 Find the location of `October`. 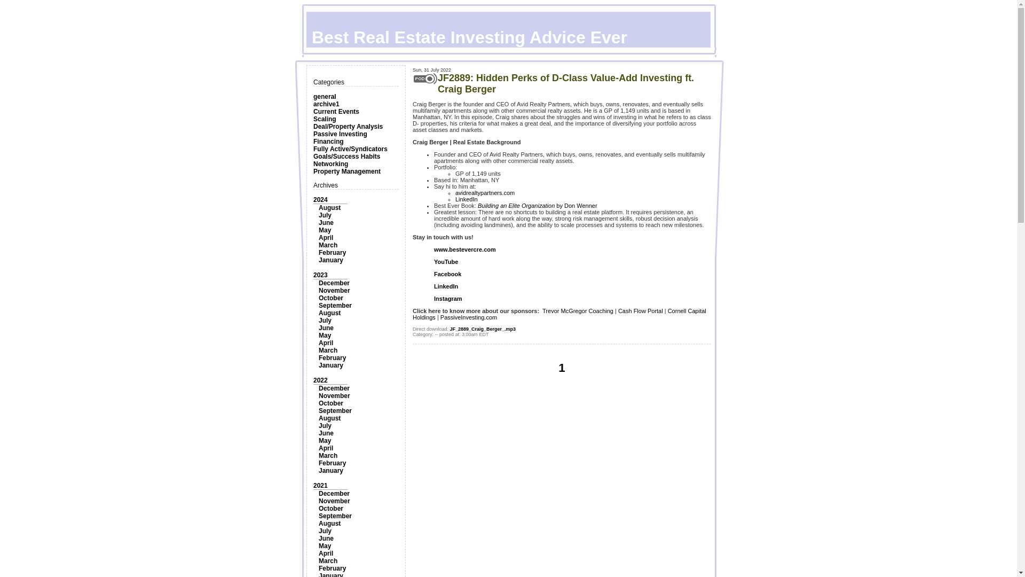

October is located at coordinates (331, 403).